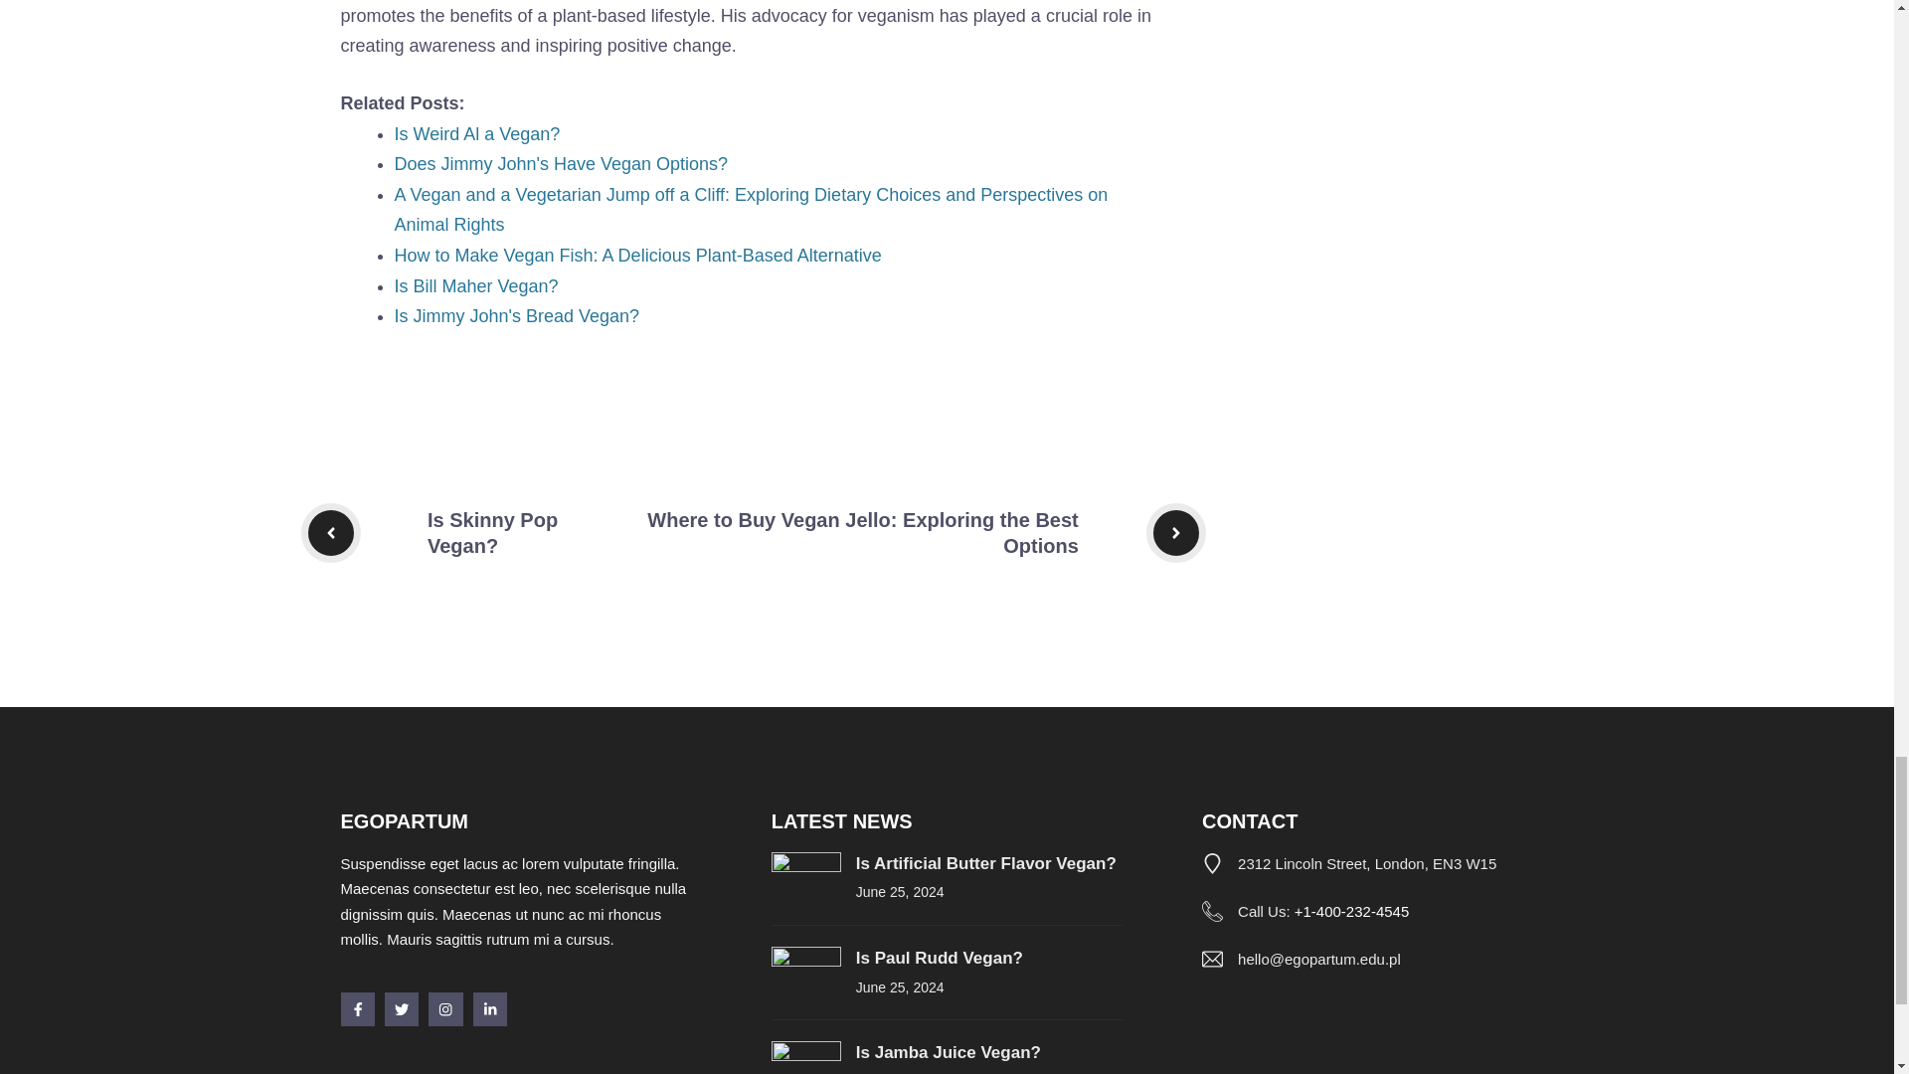 This screenshot has width=1909, height=1074. What do you see at coordinates (560, 163) in the screenshot?
I see `Does Jimmy John's Have Vegan Options?` at bounding box center [560, 163].